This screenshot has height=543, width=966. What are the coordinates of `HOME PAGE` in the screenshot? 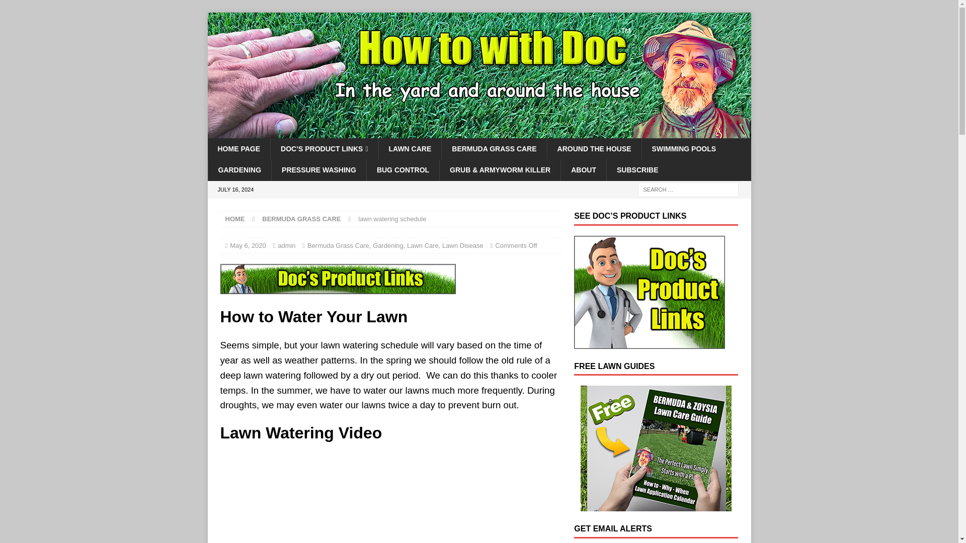 It's located at (238, 149).